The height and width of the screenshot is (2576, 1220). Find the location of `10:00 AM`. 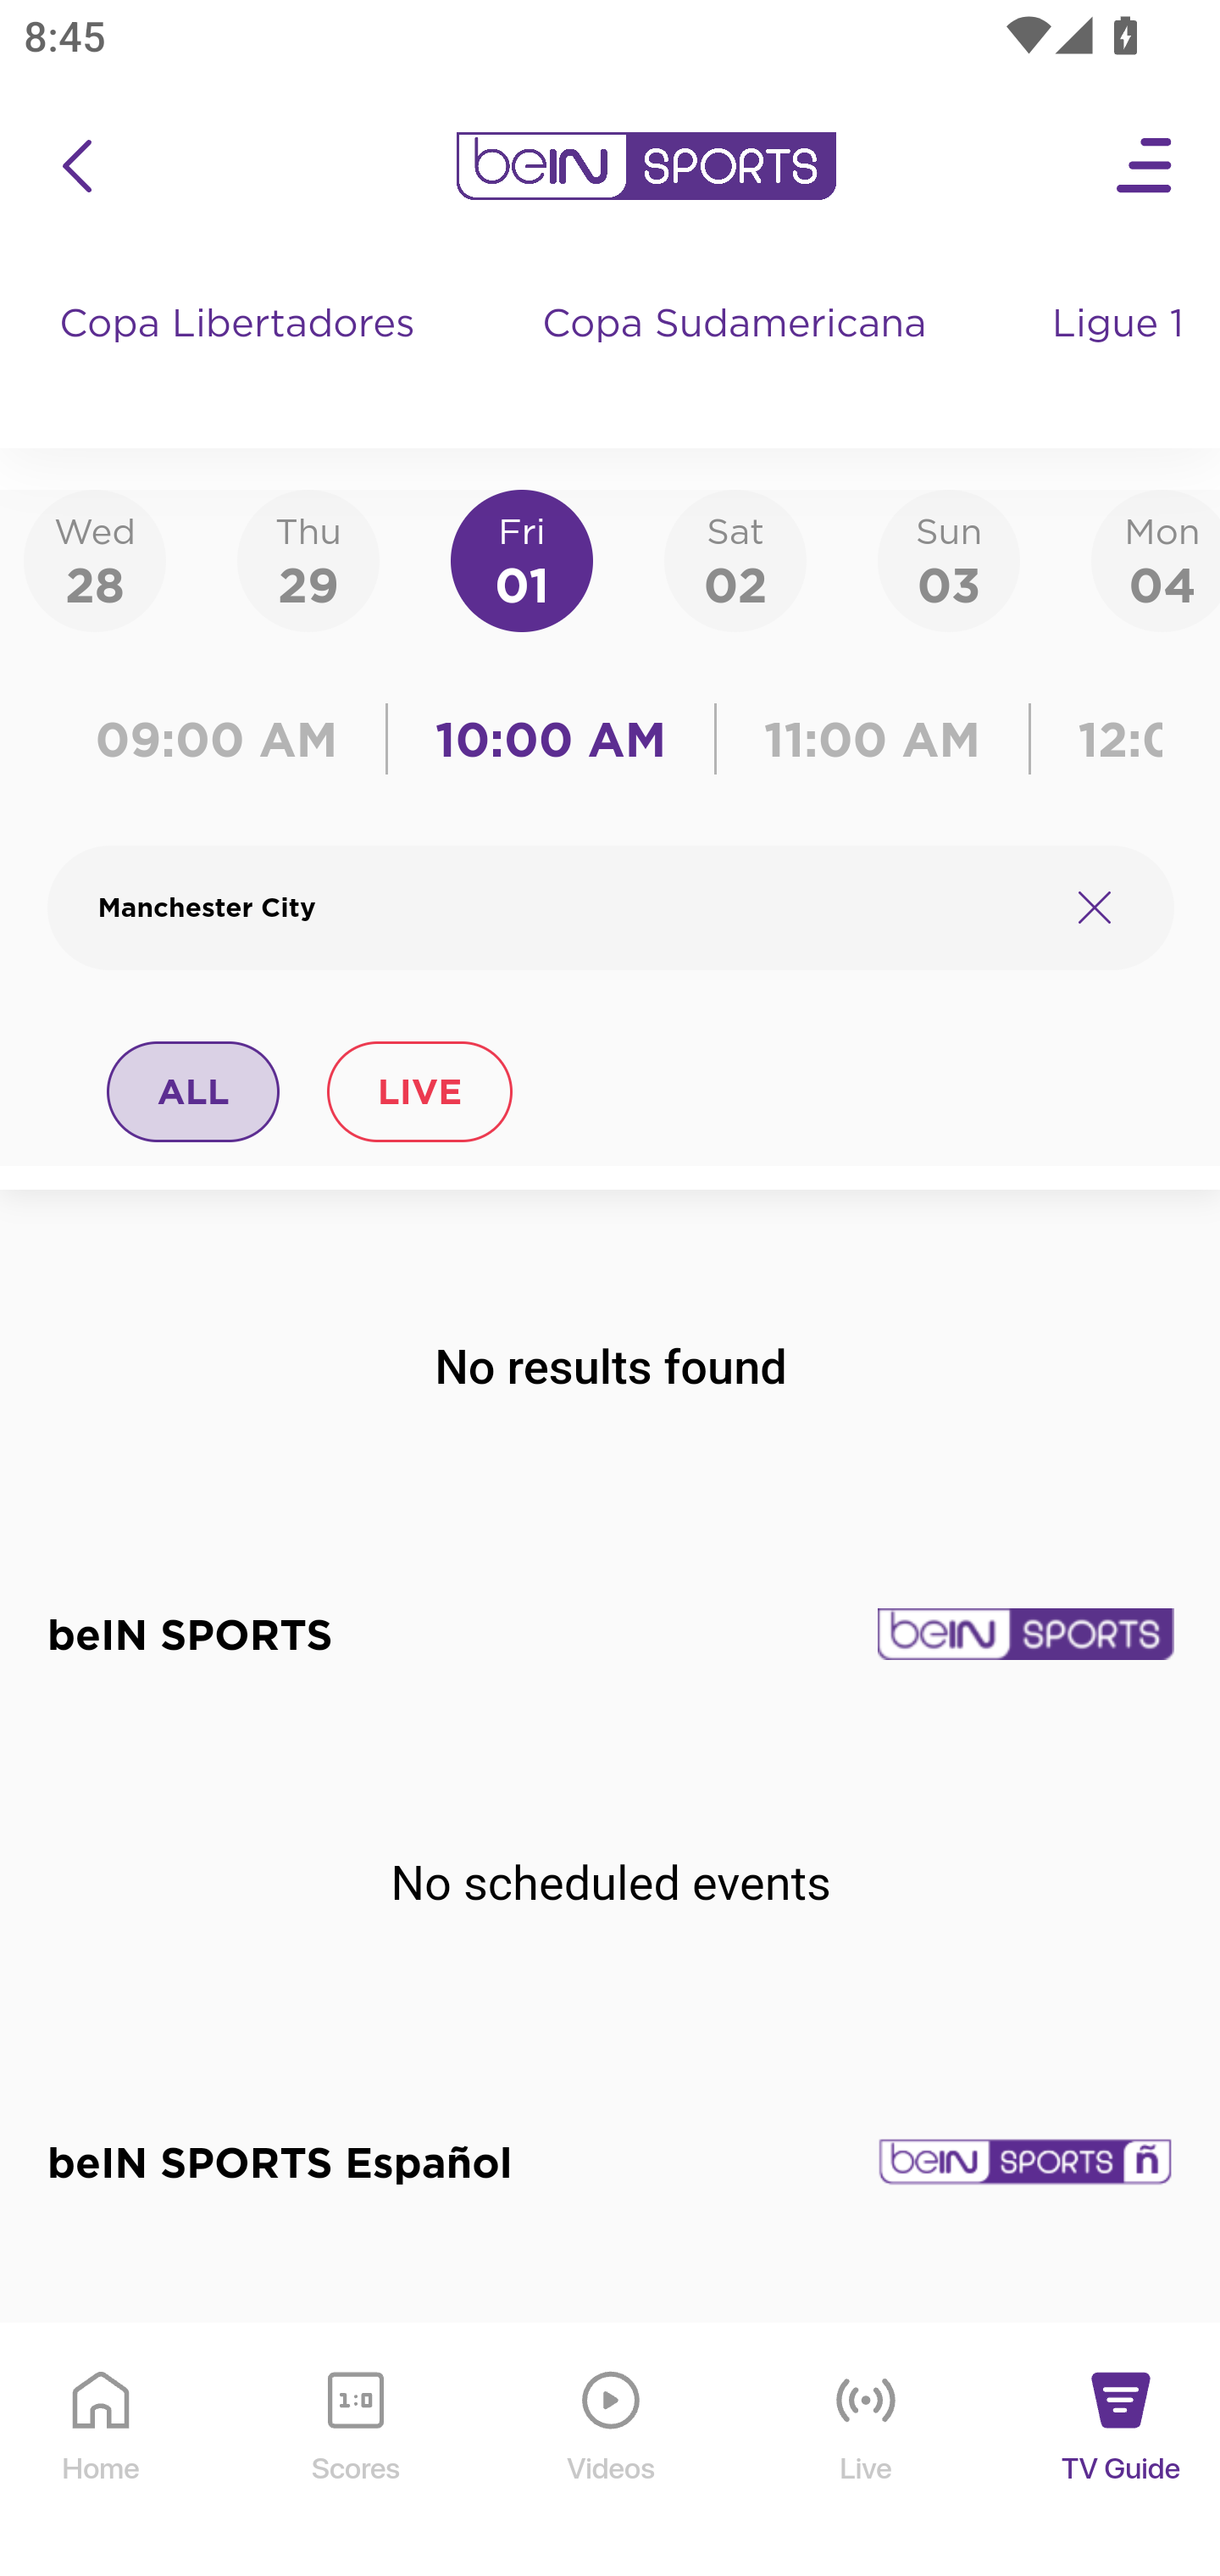

10:00 AM is located at coordinates (551, 739).